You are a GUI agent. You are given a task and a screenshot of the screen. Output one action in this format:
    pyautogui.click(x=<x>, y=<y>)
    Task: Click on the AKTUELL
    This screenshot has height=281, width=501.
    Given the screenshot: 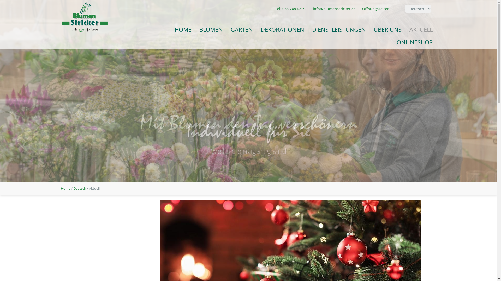 What is the action you would take?
    pyautogui.click(x=421, y=30)
    